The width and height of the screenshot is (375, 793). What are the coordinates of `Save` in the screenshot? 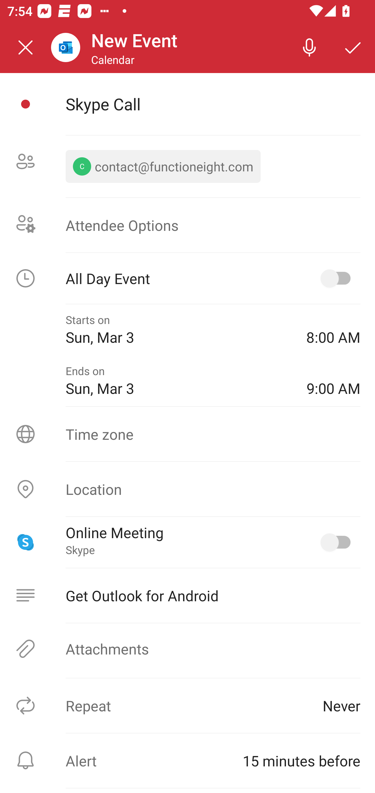 It's located at (353, 47).